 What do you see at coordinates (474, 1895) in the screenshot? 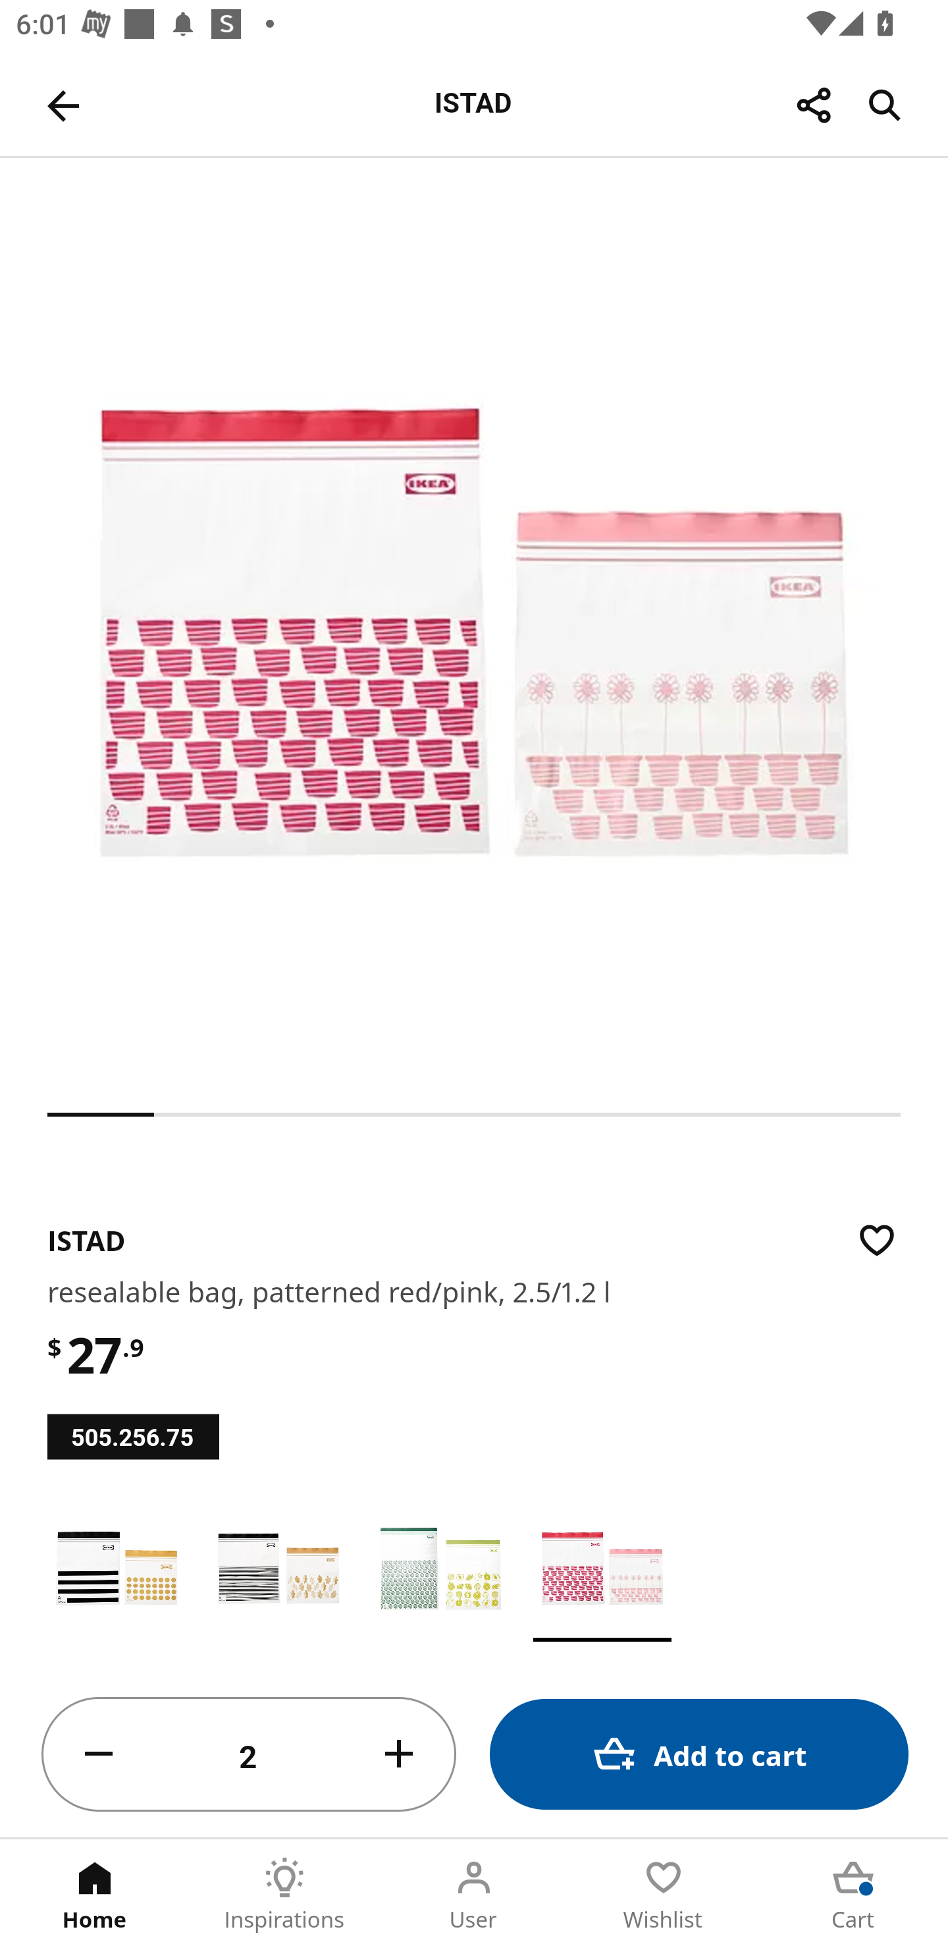
I see `User
Tab 3 of 5` at bounding box center [474, 1895].